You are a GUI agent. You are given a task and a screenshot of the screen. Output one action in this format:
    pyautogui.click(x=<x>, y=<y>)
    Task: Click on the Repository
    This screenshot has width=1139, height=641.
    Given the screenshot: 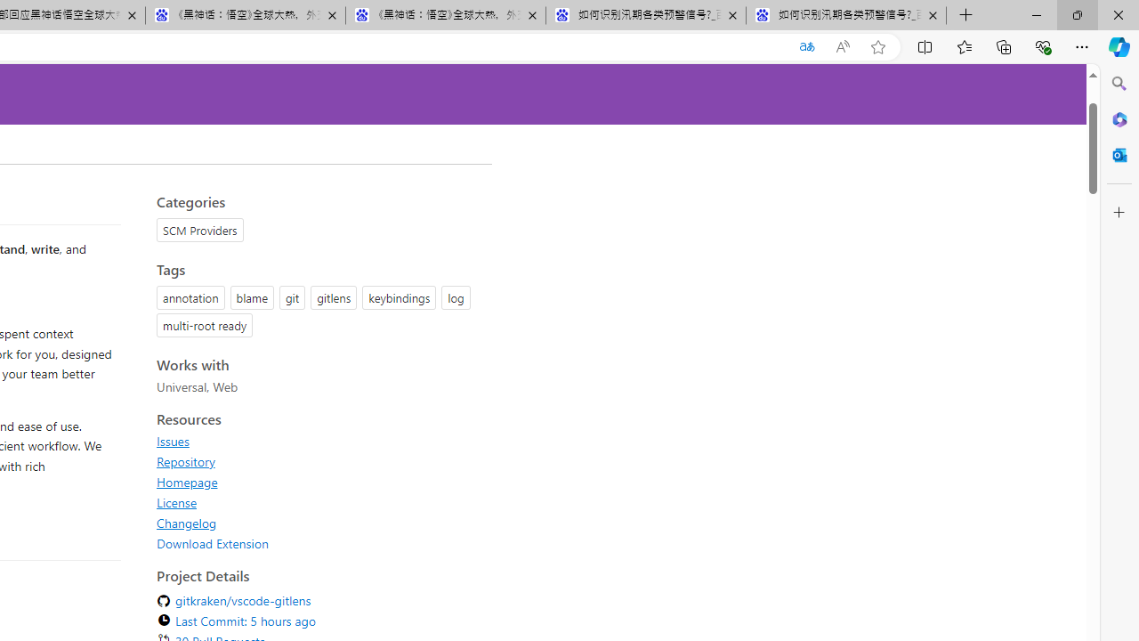 What is the action you would take?
    pyautogui.click(x=319, y=461)
    